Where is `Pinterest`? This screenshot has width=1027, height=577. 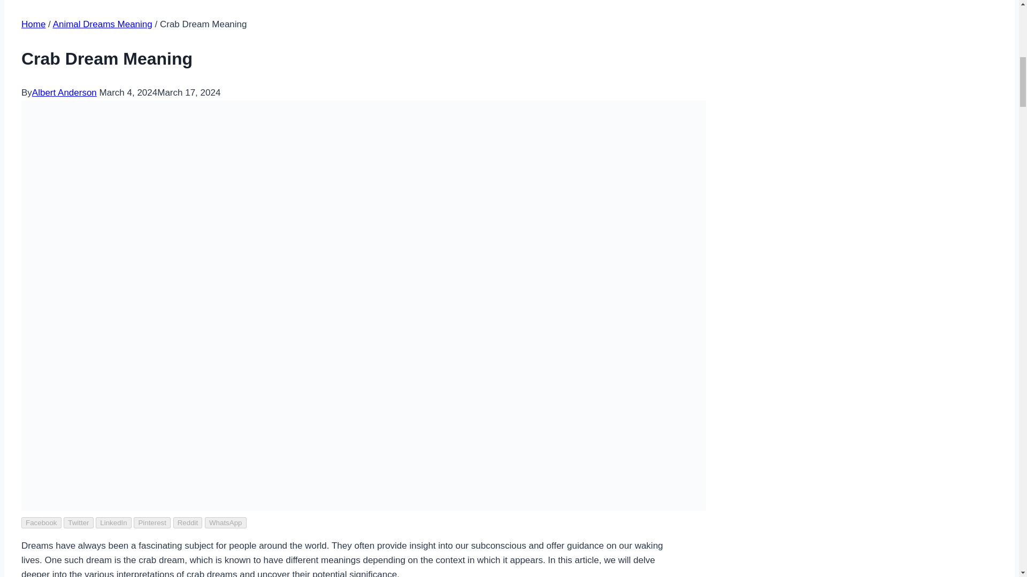 Pinterest is located at coordinates (152, 523).